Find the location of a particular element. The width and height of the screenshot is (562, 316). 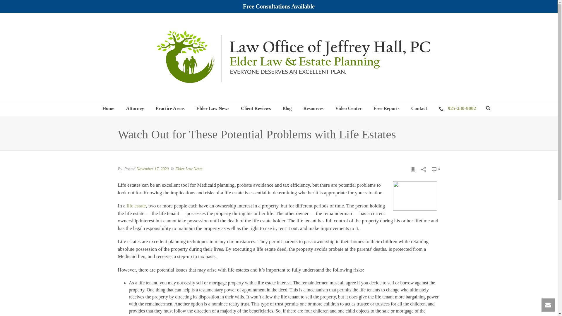

925-230-9002 is located at coordinates (457, 108).